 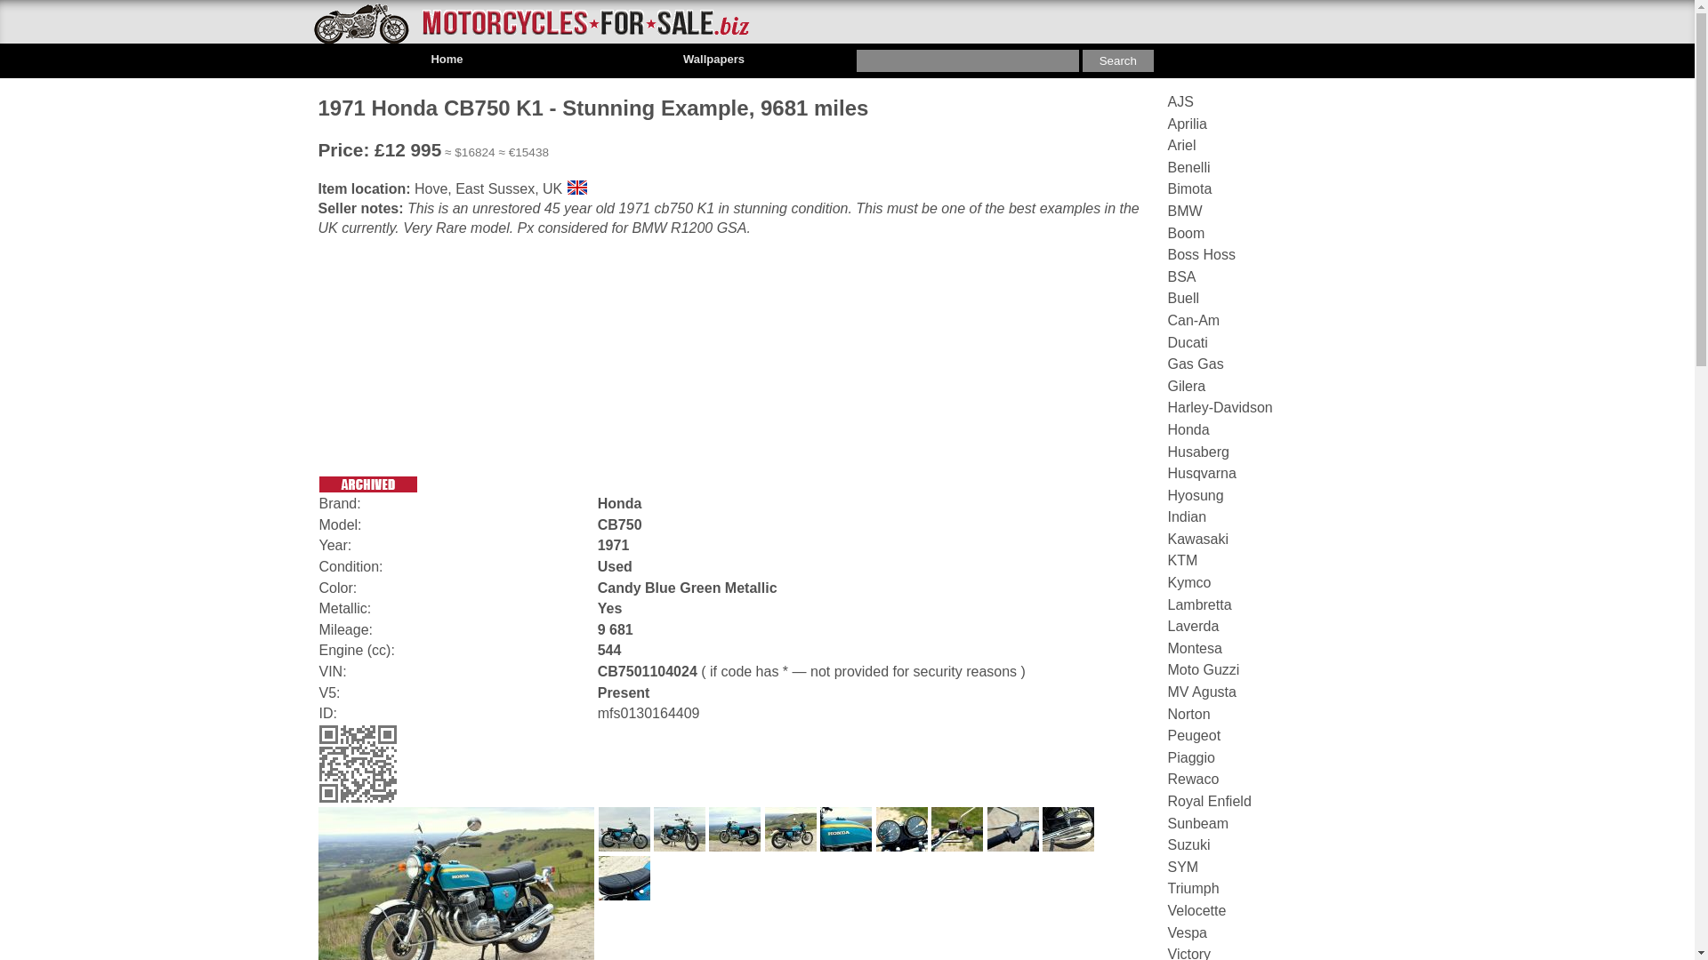 What do you see at coordinates (1184, 211) in the screenshot?
I see `BMW` at bounding box center [1184, 211].